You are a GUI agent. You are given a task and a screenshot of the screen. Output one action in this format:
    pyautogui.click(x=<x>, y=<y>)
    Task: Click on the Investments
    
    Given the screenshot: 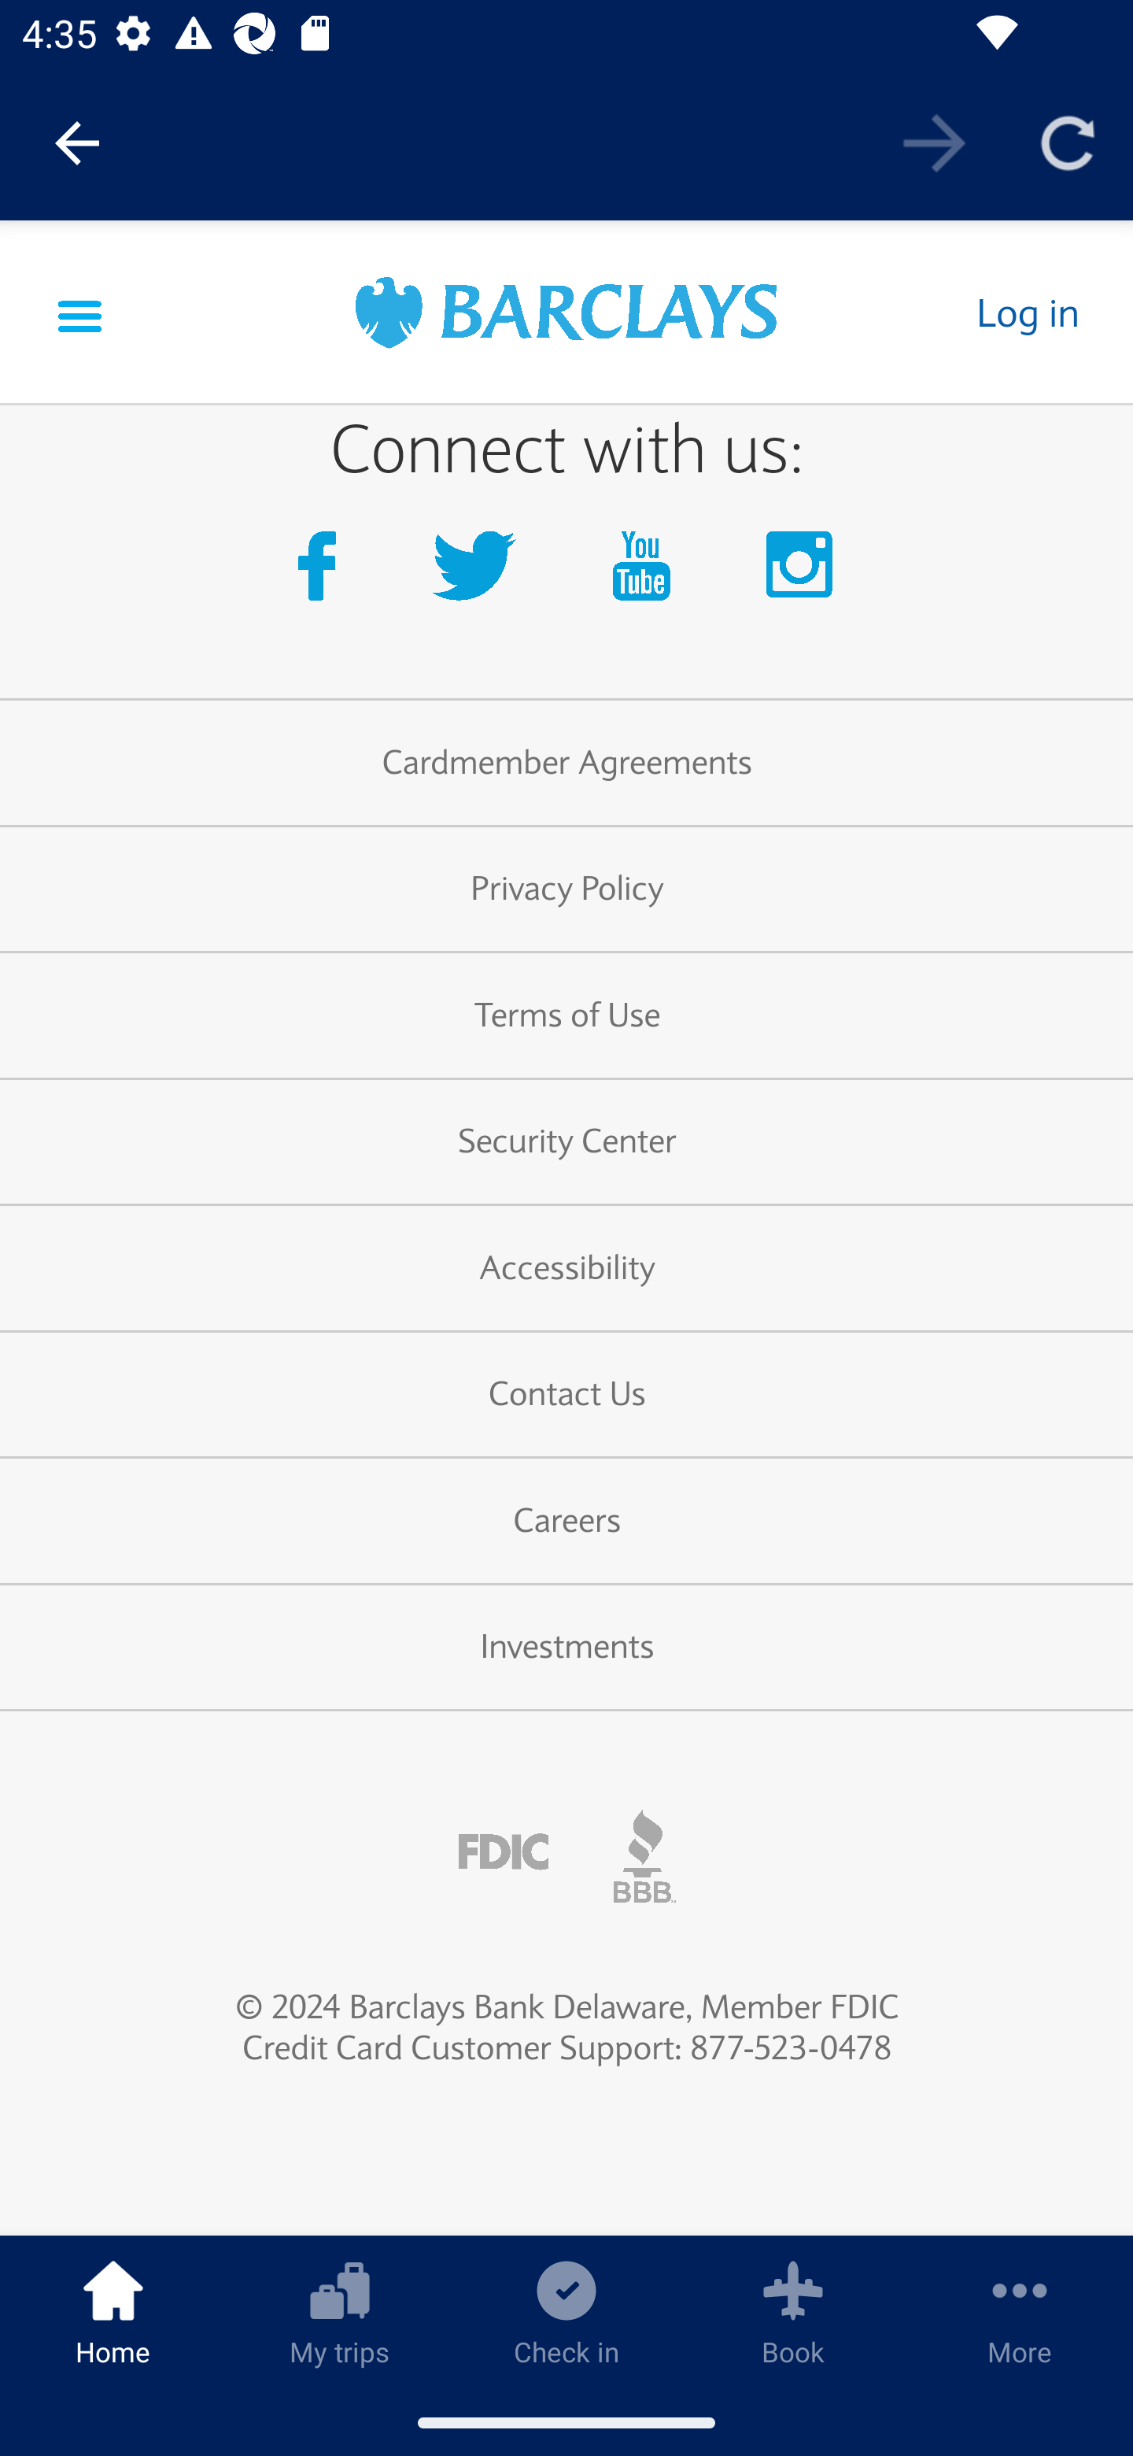 What is the action you would take?
    pyautogui.click(x=566, y=1650)
    